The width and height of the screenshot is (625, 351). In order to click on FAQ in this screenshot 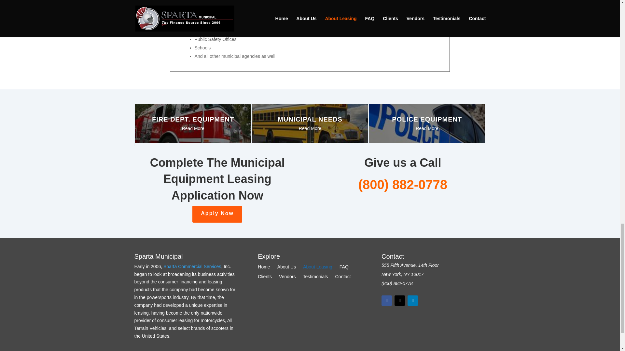, I will do `click(344, 268)`.